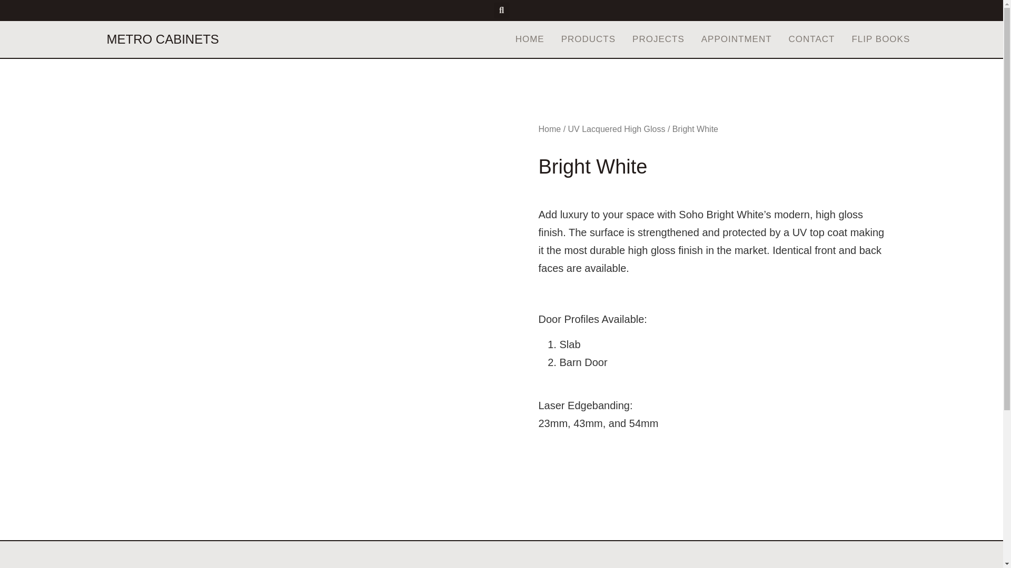 The image size is (1011, 568). Describe the element at coordinates (658, 39) in the screenshot. I see `PROJECTS` at that location.